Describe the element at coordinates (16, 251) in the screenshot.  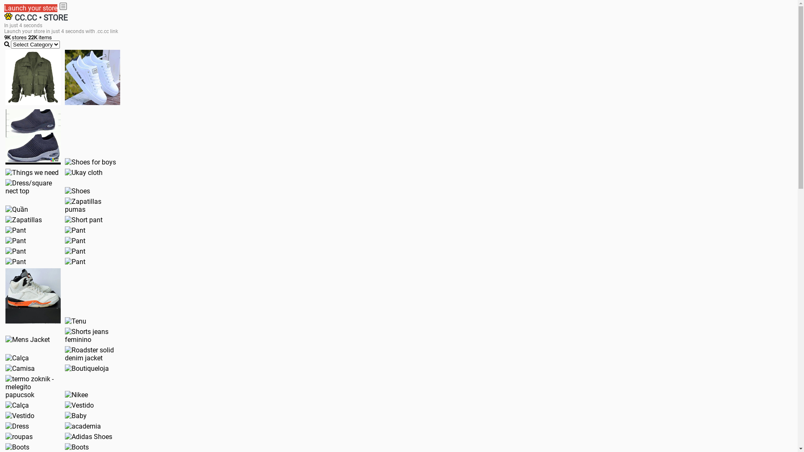
I see `Pant` at that location.